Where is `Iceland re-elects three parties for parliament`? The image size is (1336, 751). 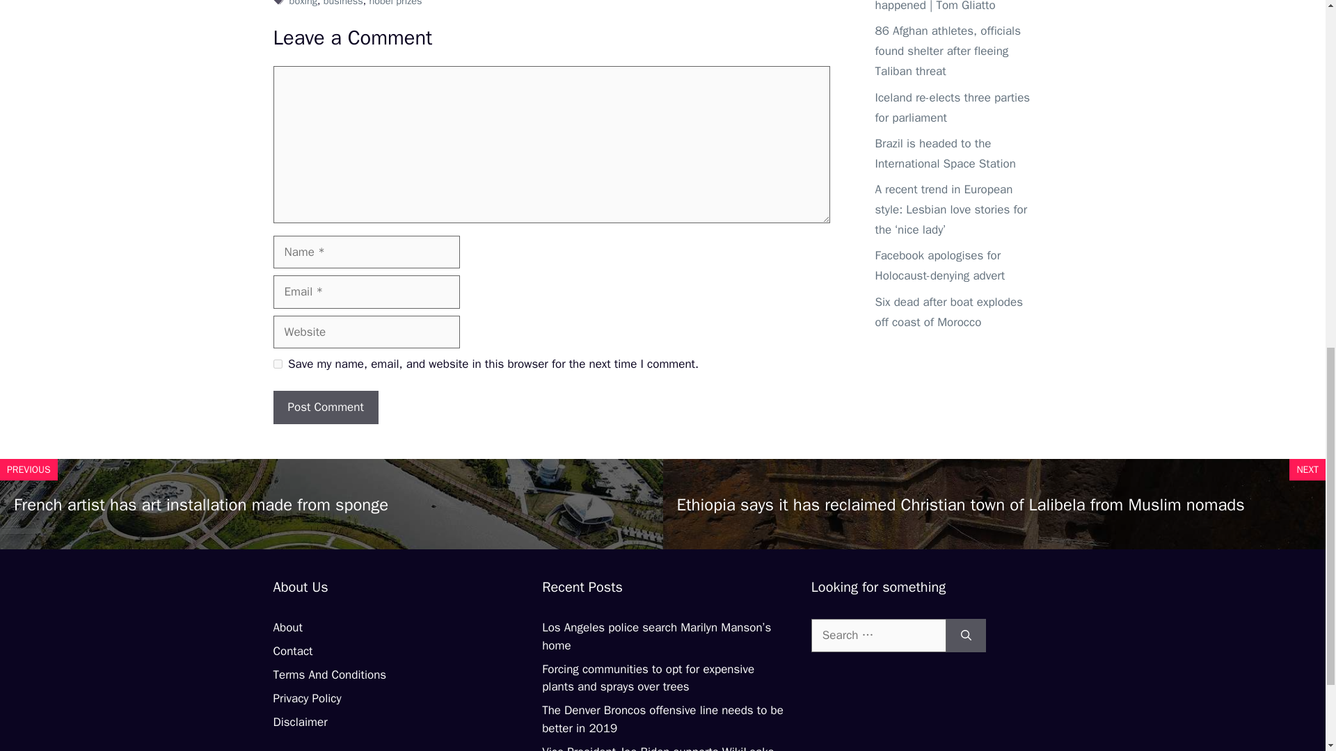 Iceland re-elects three parties for parliament is located at coordinates (952, 107).